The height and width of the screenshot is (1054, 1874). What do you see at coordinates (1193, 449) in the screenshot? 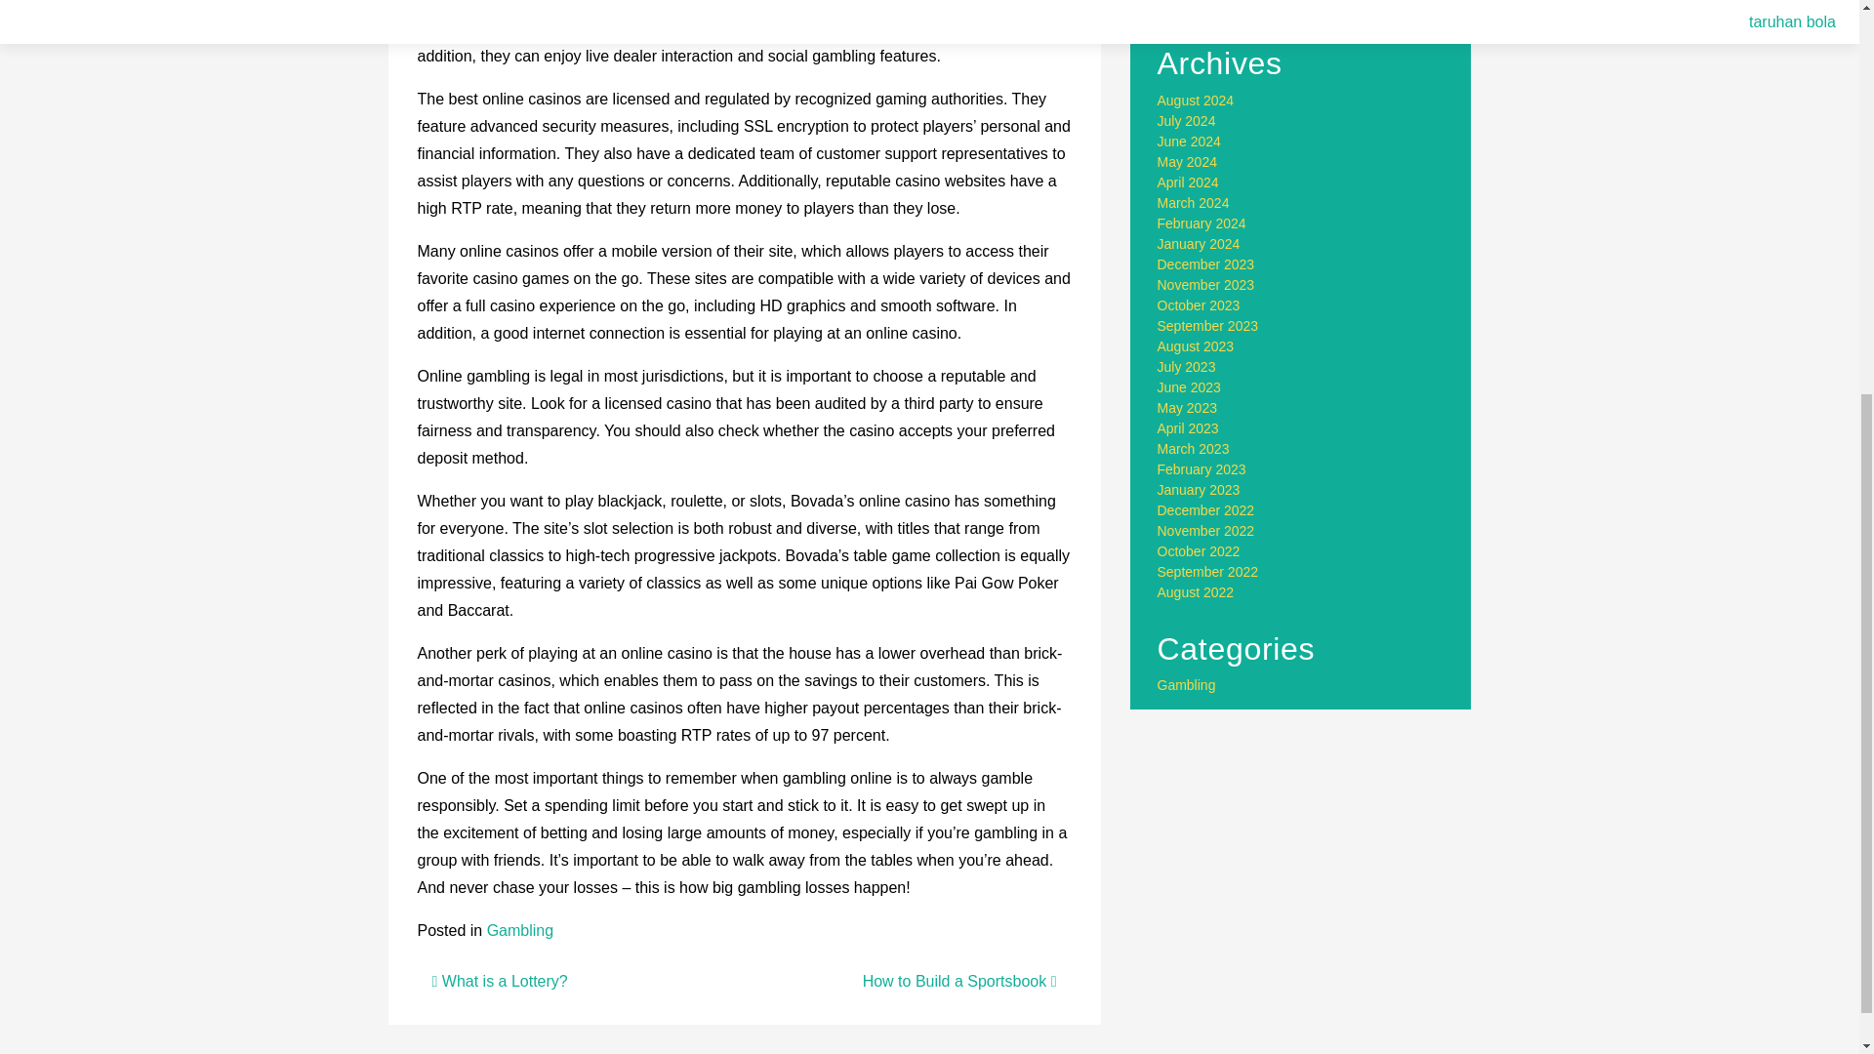
I see `March 2023` at bounding box center [1193, 449].